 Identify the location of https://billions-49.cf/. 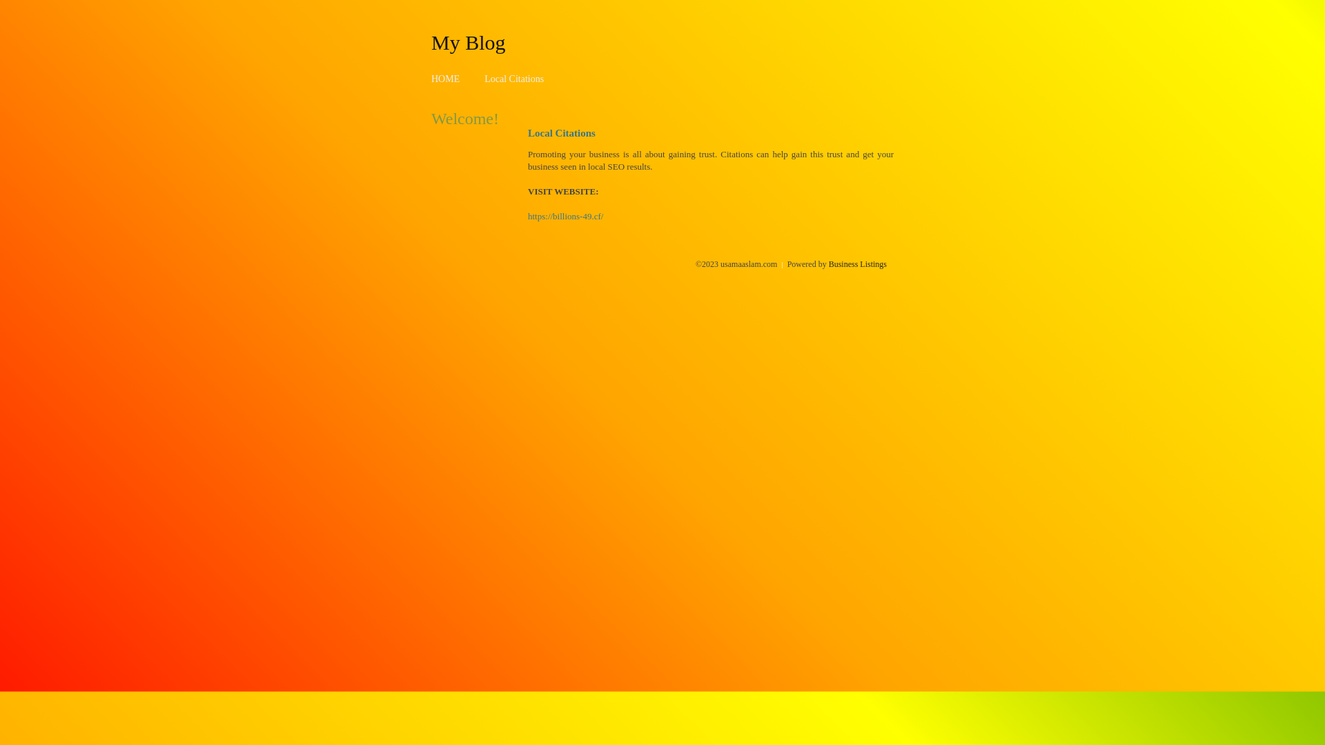
(566, 217).